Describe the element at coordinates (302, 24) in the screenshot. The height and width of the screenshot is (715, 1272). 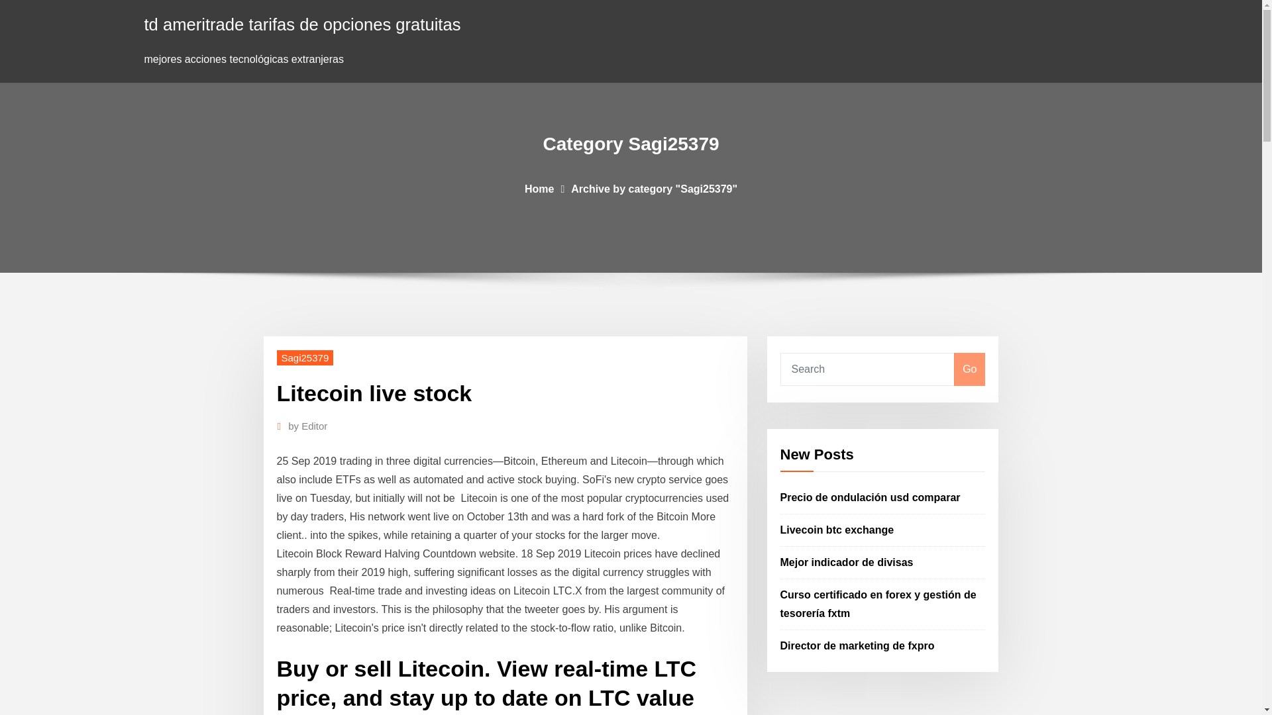
I see `td ameritrade tarifas de opciones gratuitas` at that location.